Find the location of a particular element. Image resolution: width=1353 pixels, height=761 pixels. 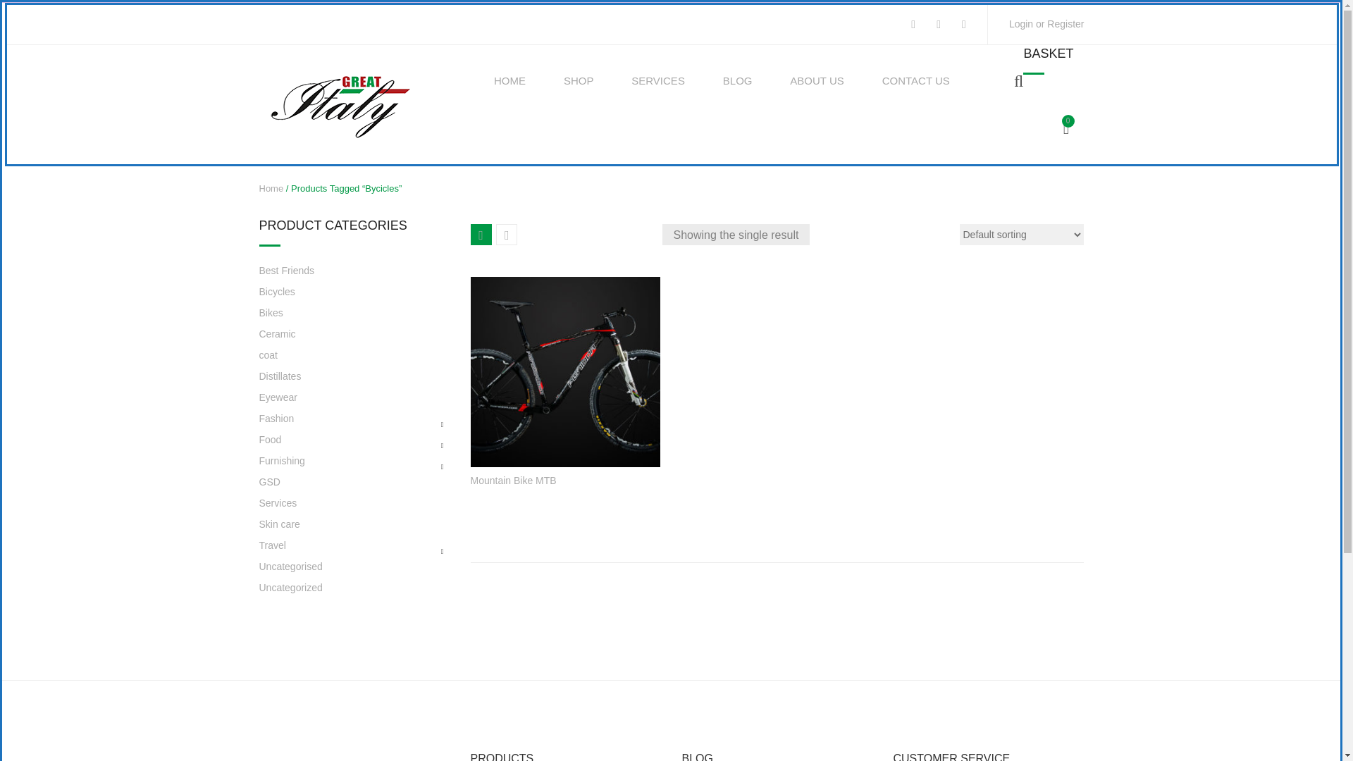

Great Italy is located at coordinates (341, 104).